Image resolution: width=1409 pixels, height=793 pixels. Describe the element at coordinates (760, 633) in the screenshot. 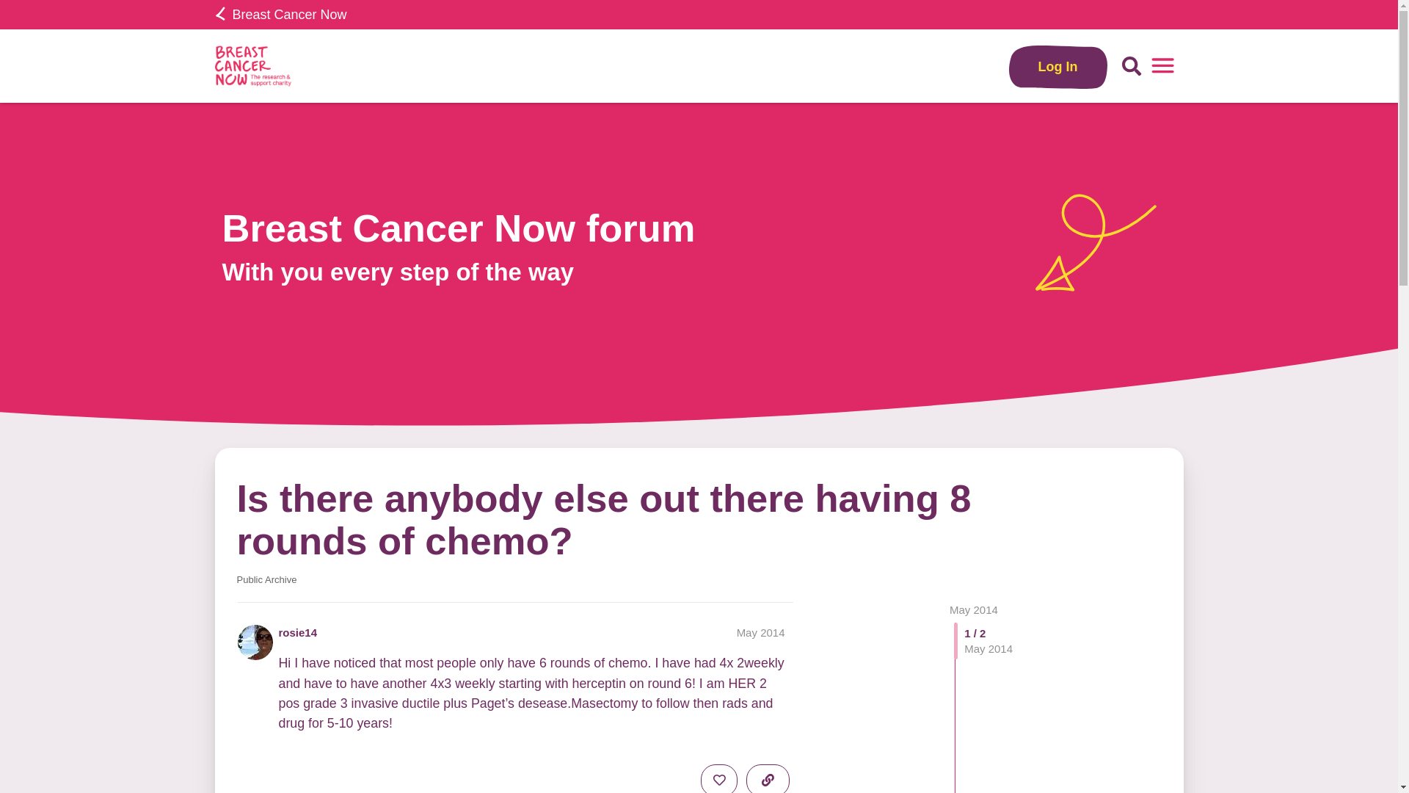

I see `Post date` at that location.